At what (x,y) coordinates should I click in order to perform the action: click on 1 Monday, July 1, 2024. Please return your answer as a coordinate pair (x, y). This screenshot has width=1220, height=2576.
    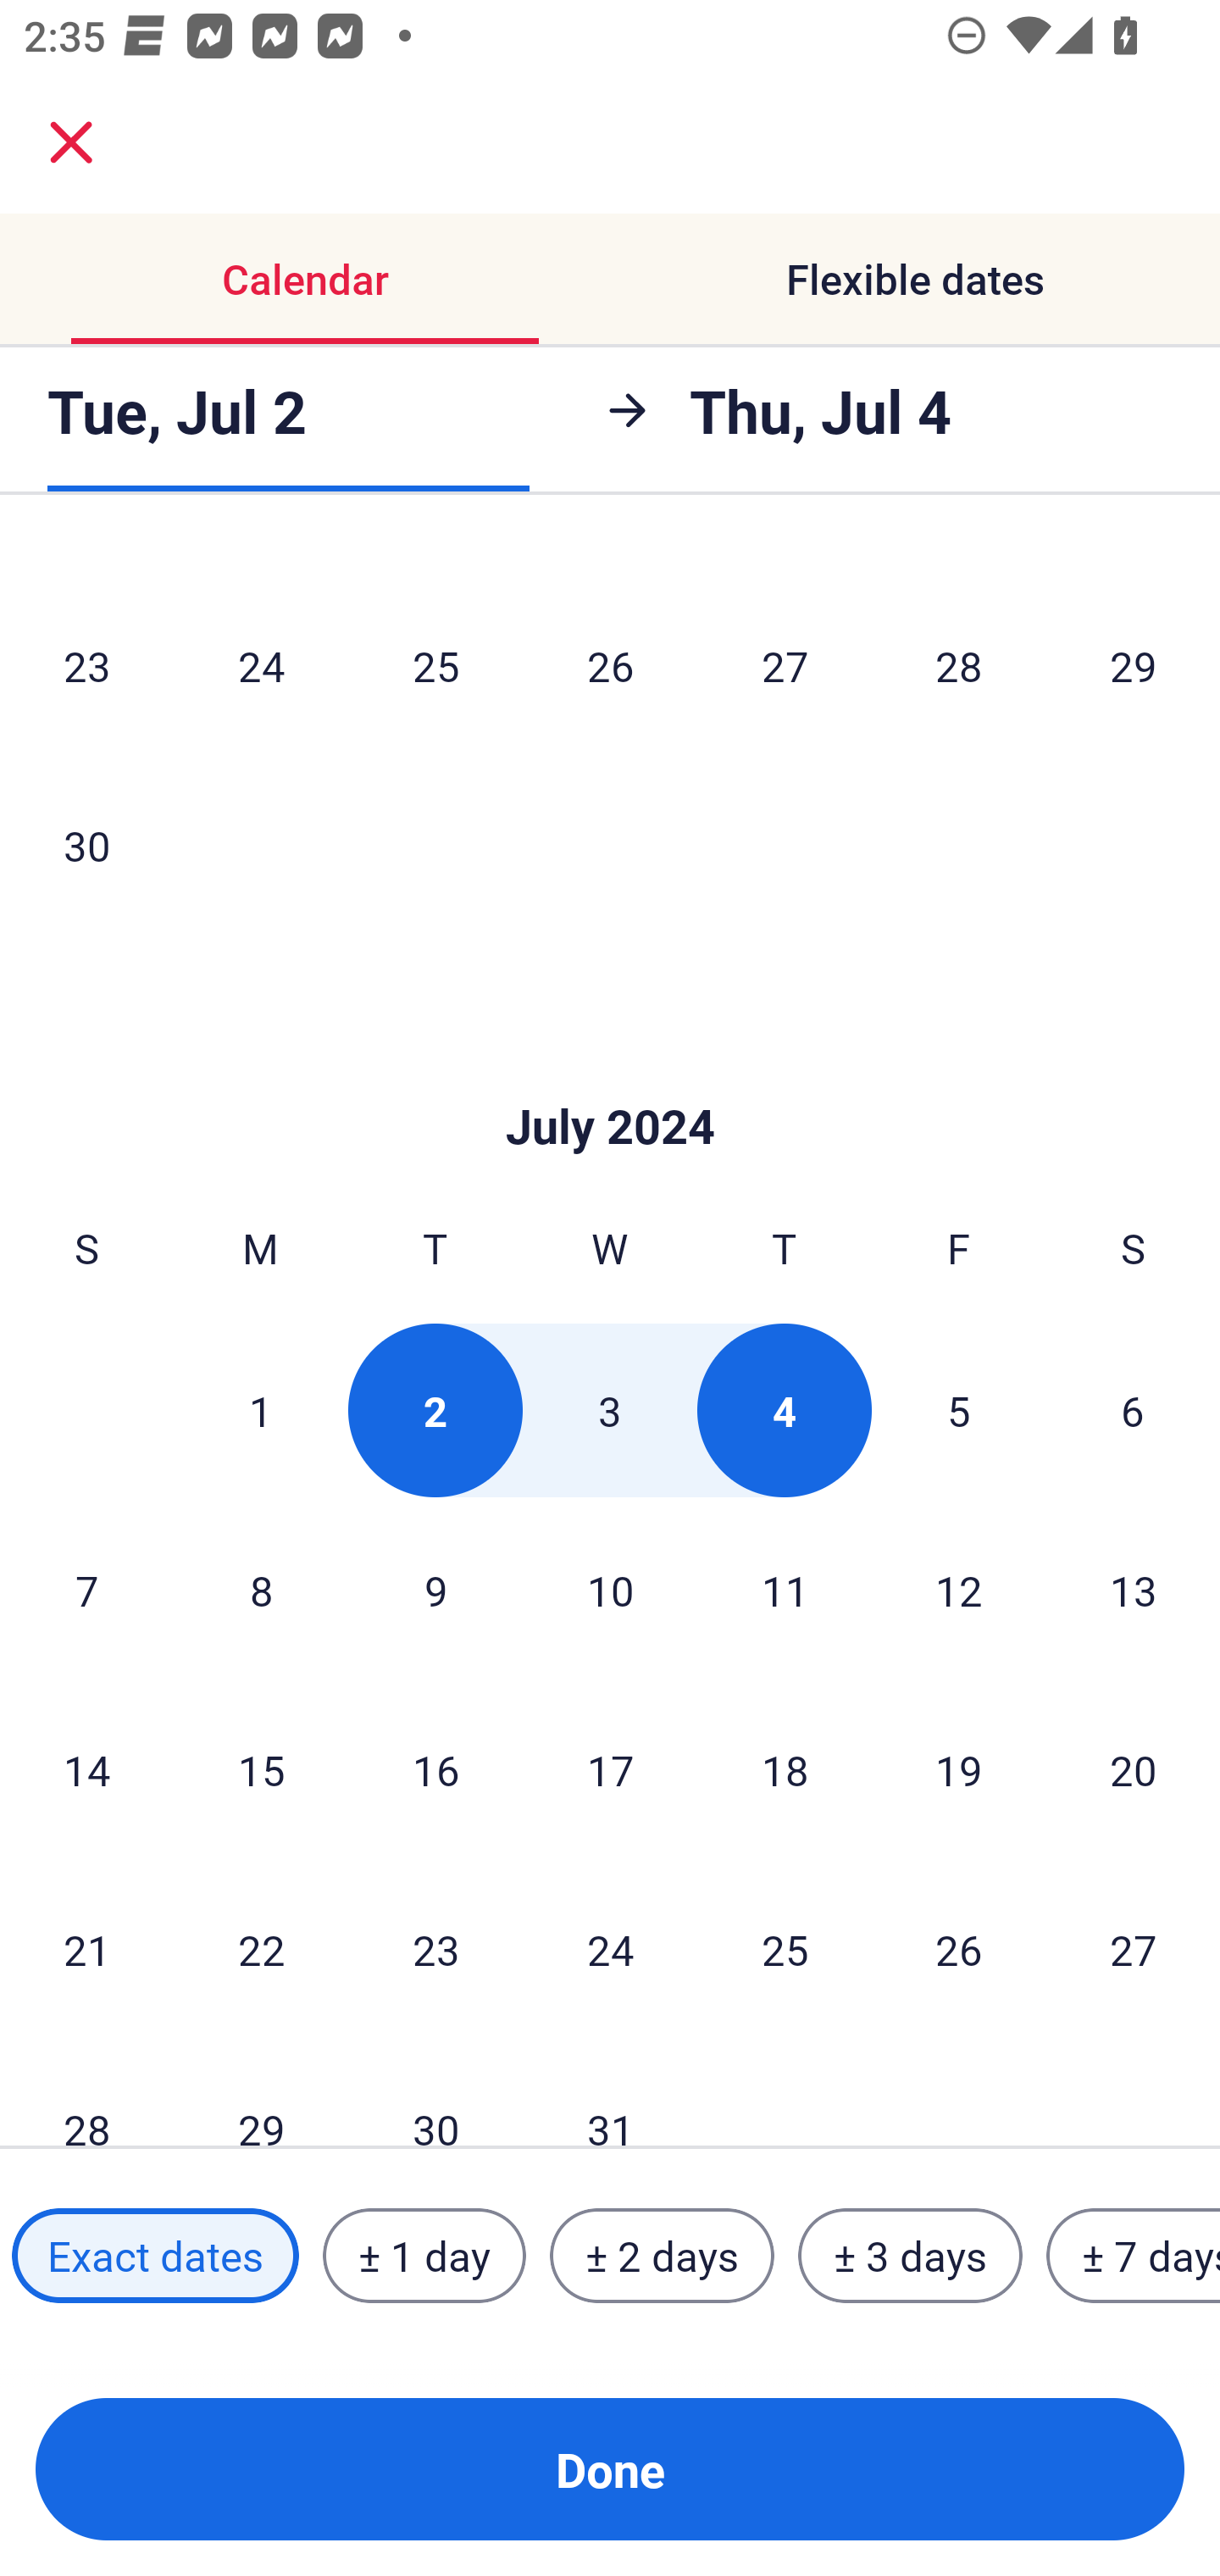
    Looking at the image, I should click on (260, 1410).